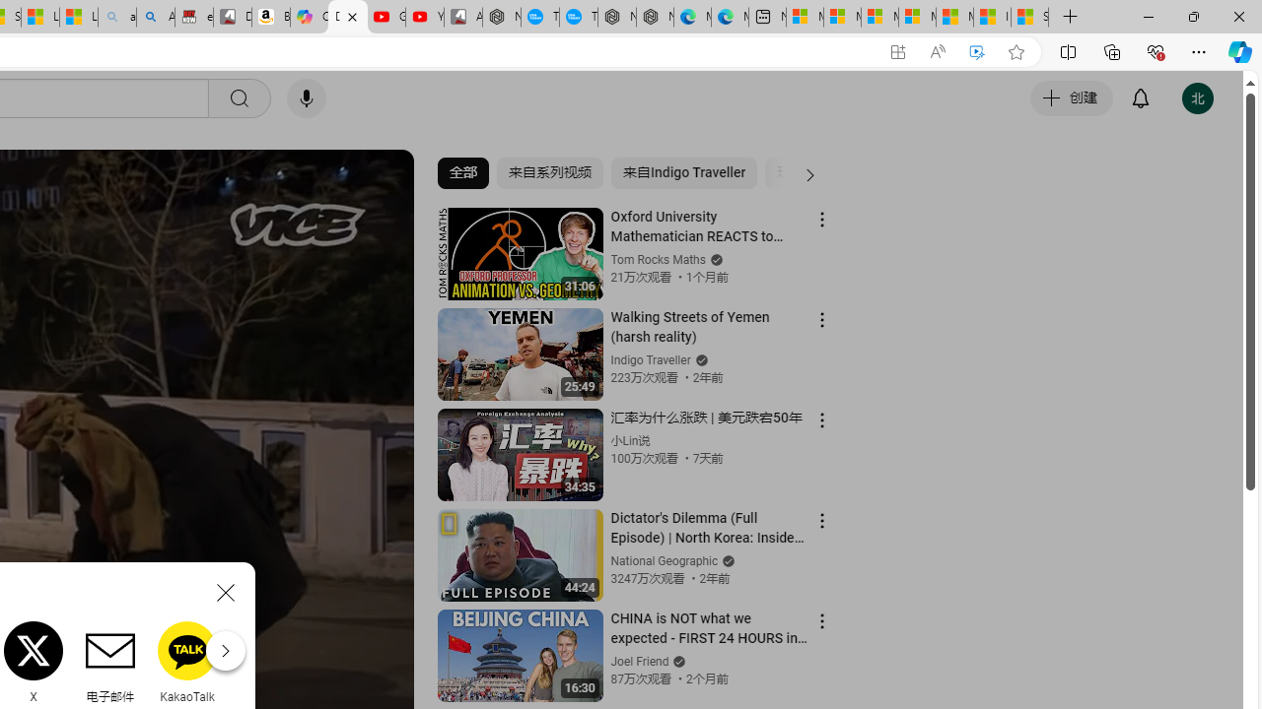  I want to click on All Cubot phones, so click(462, 18).